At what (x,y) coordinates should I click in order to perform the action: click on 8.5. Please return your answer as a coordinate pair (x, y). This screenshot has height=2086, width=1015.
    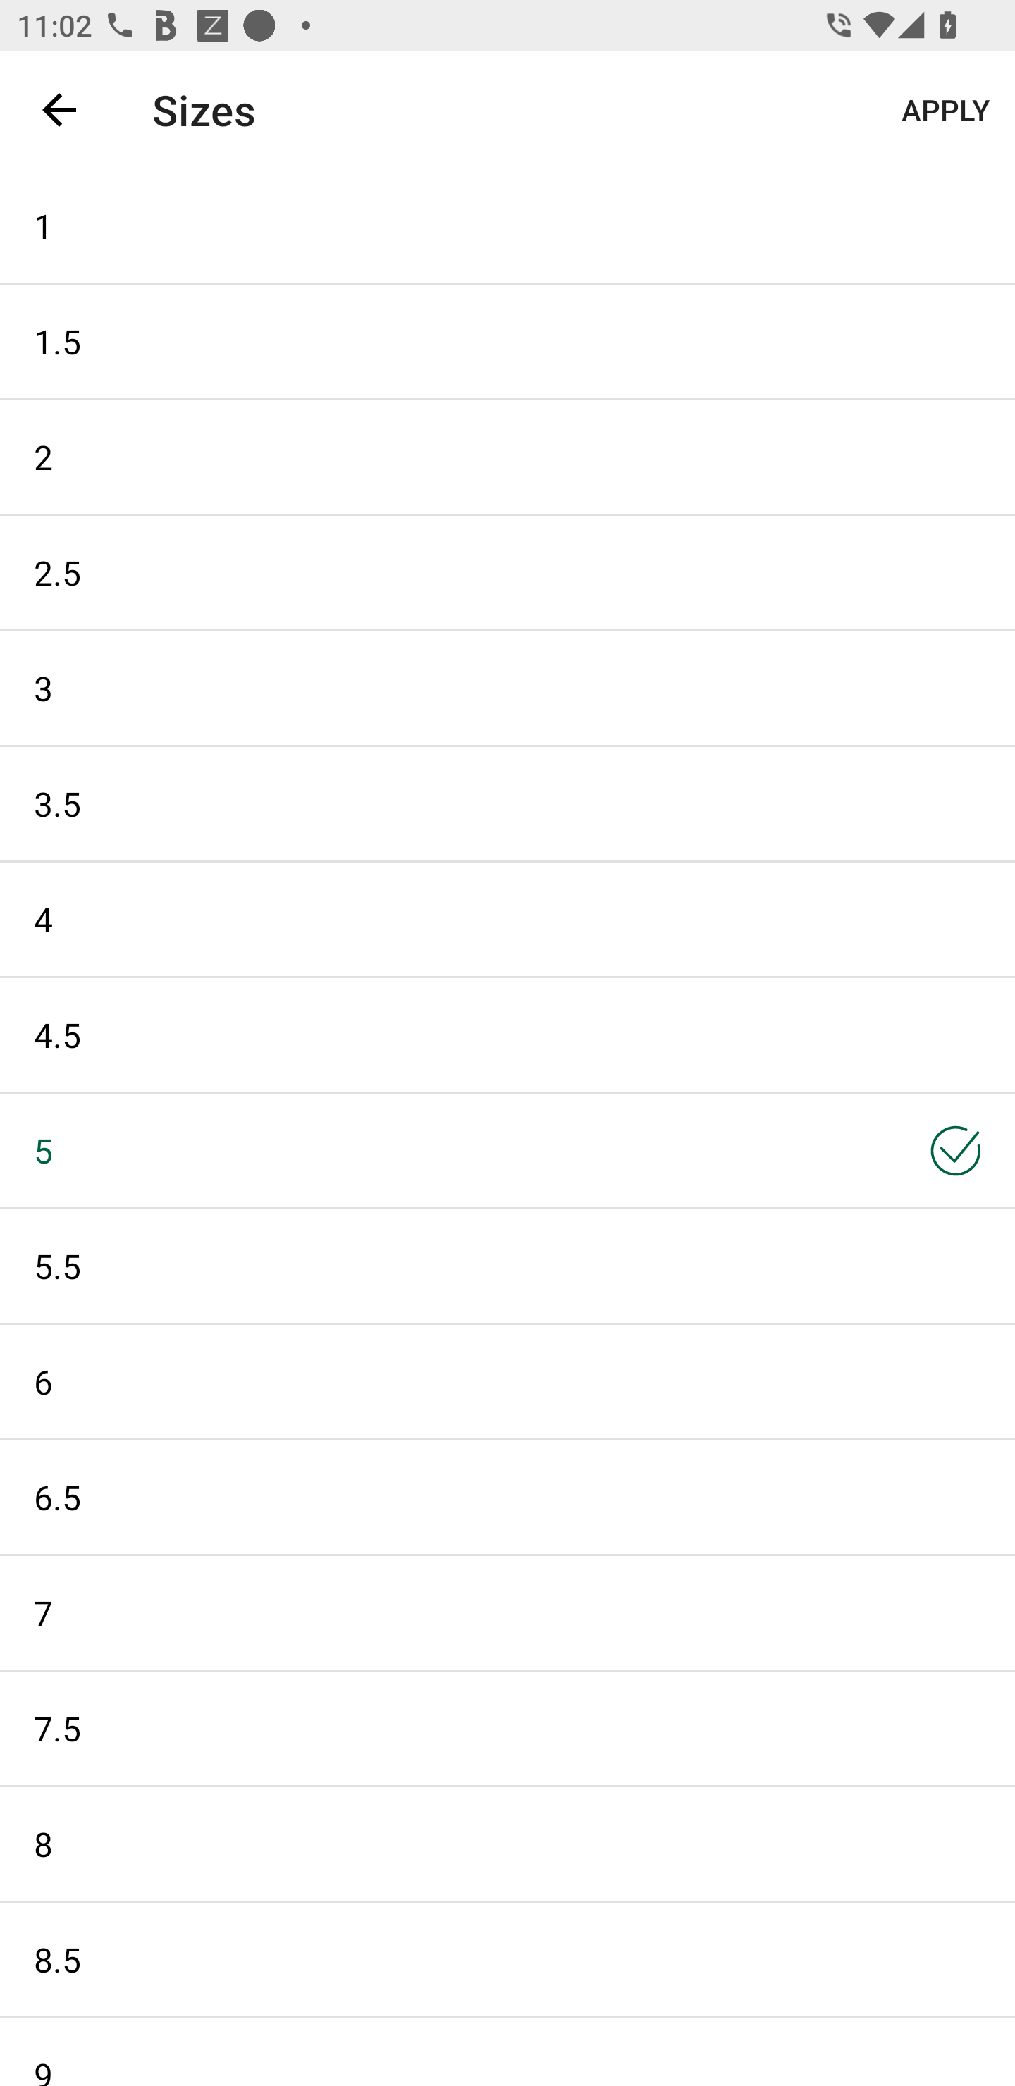
    Looking at the image, I should click on (508, 1959).